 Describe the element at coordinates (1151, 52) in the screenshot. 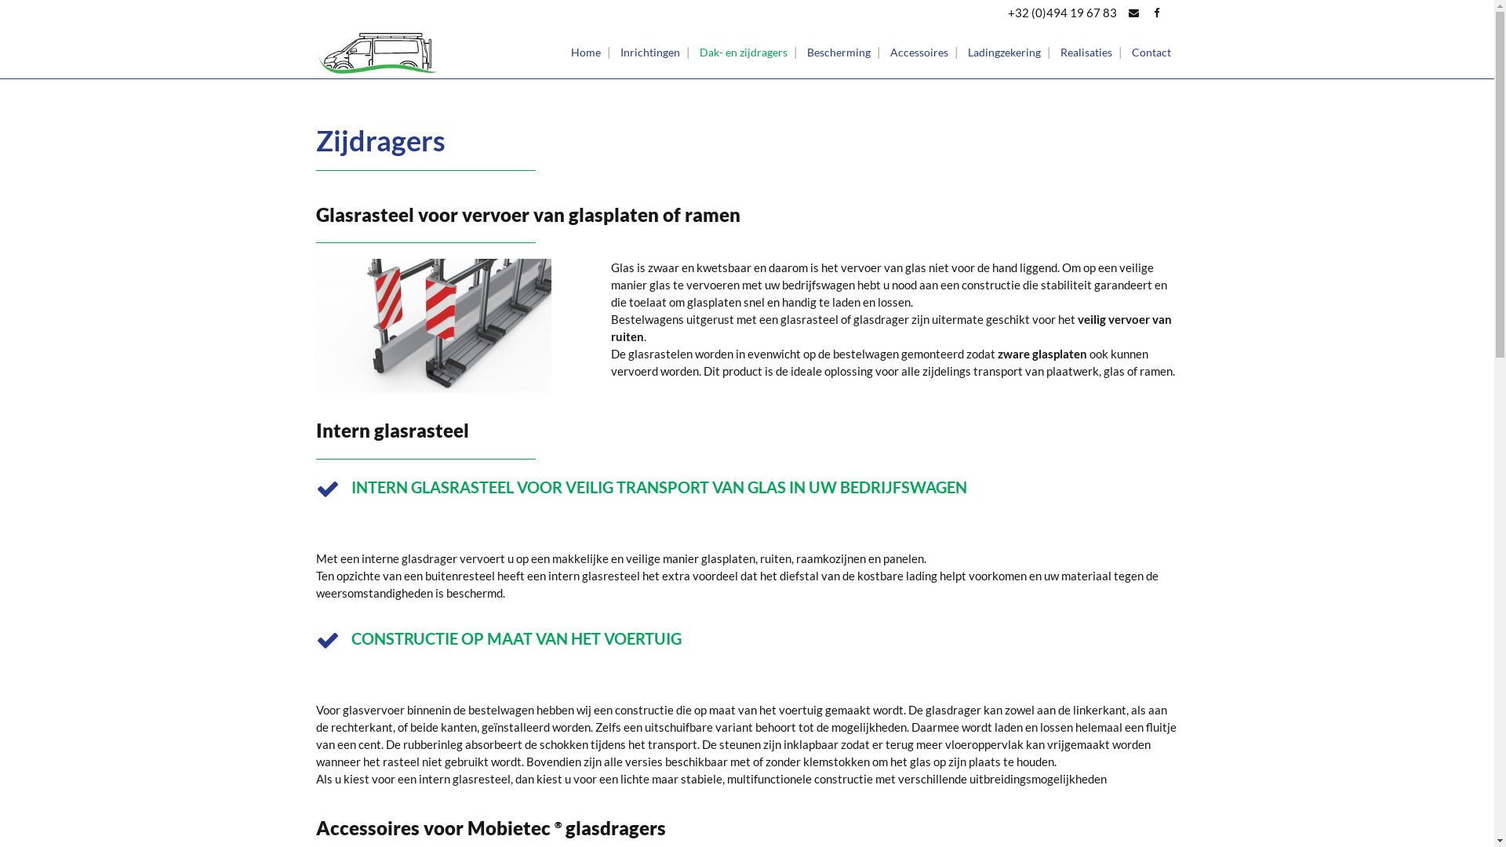

I see `Contact` at that location.